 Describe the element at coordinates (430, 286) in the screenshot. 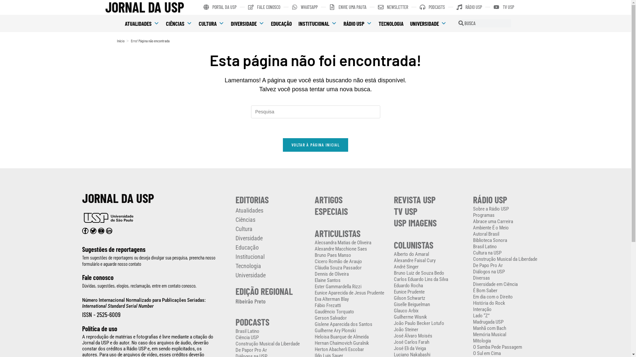

I see `Eduardo Rocha` at that location.